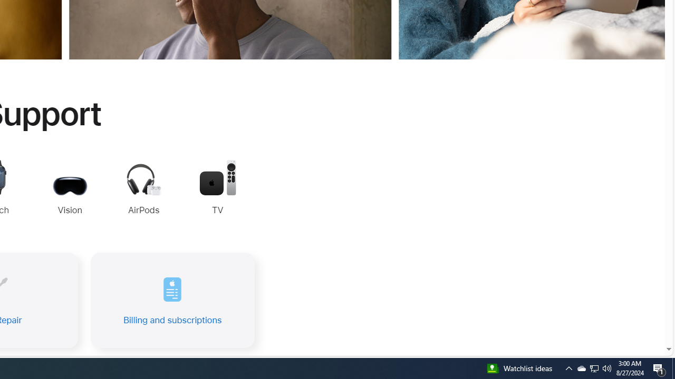 The image size is (675, 379). Describe the element at coordinates (172, 300) in the screenshot. I see `Billing and subscriptions` at that location.